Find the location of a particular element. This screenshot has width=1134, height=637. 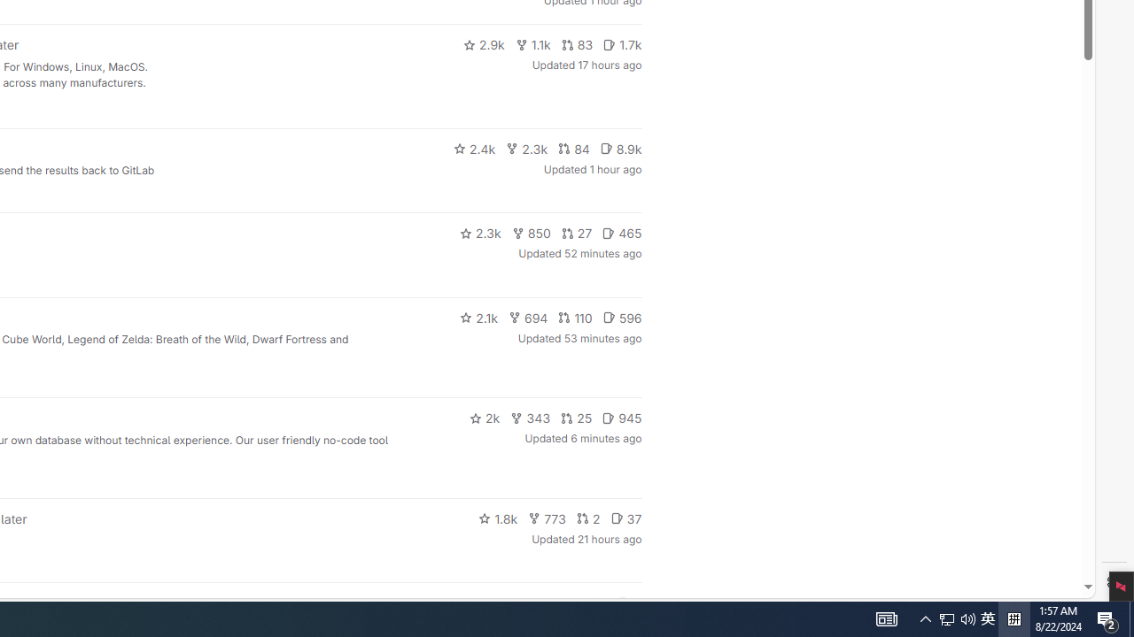

2.3k is located at coordinates (480, 234).